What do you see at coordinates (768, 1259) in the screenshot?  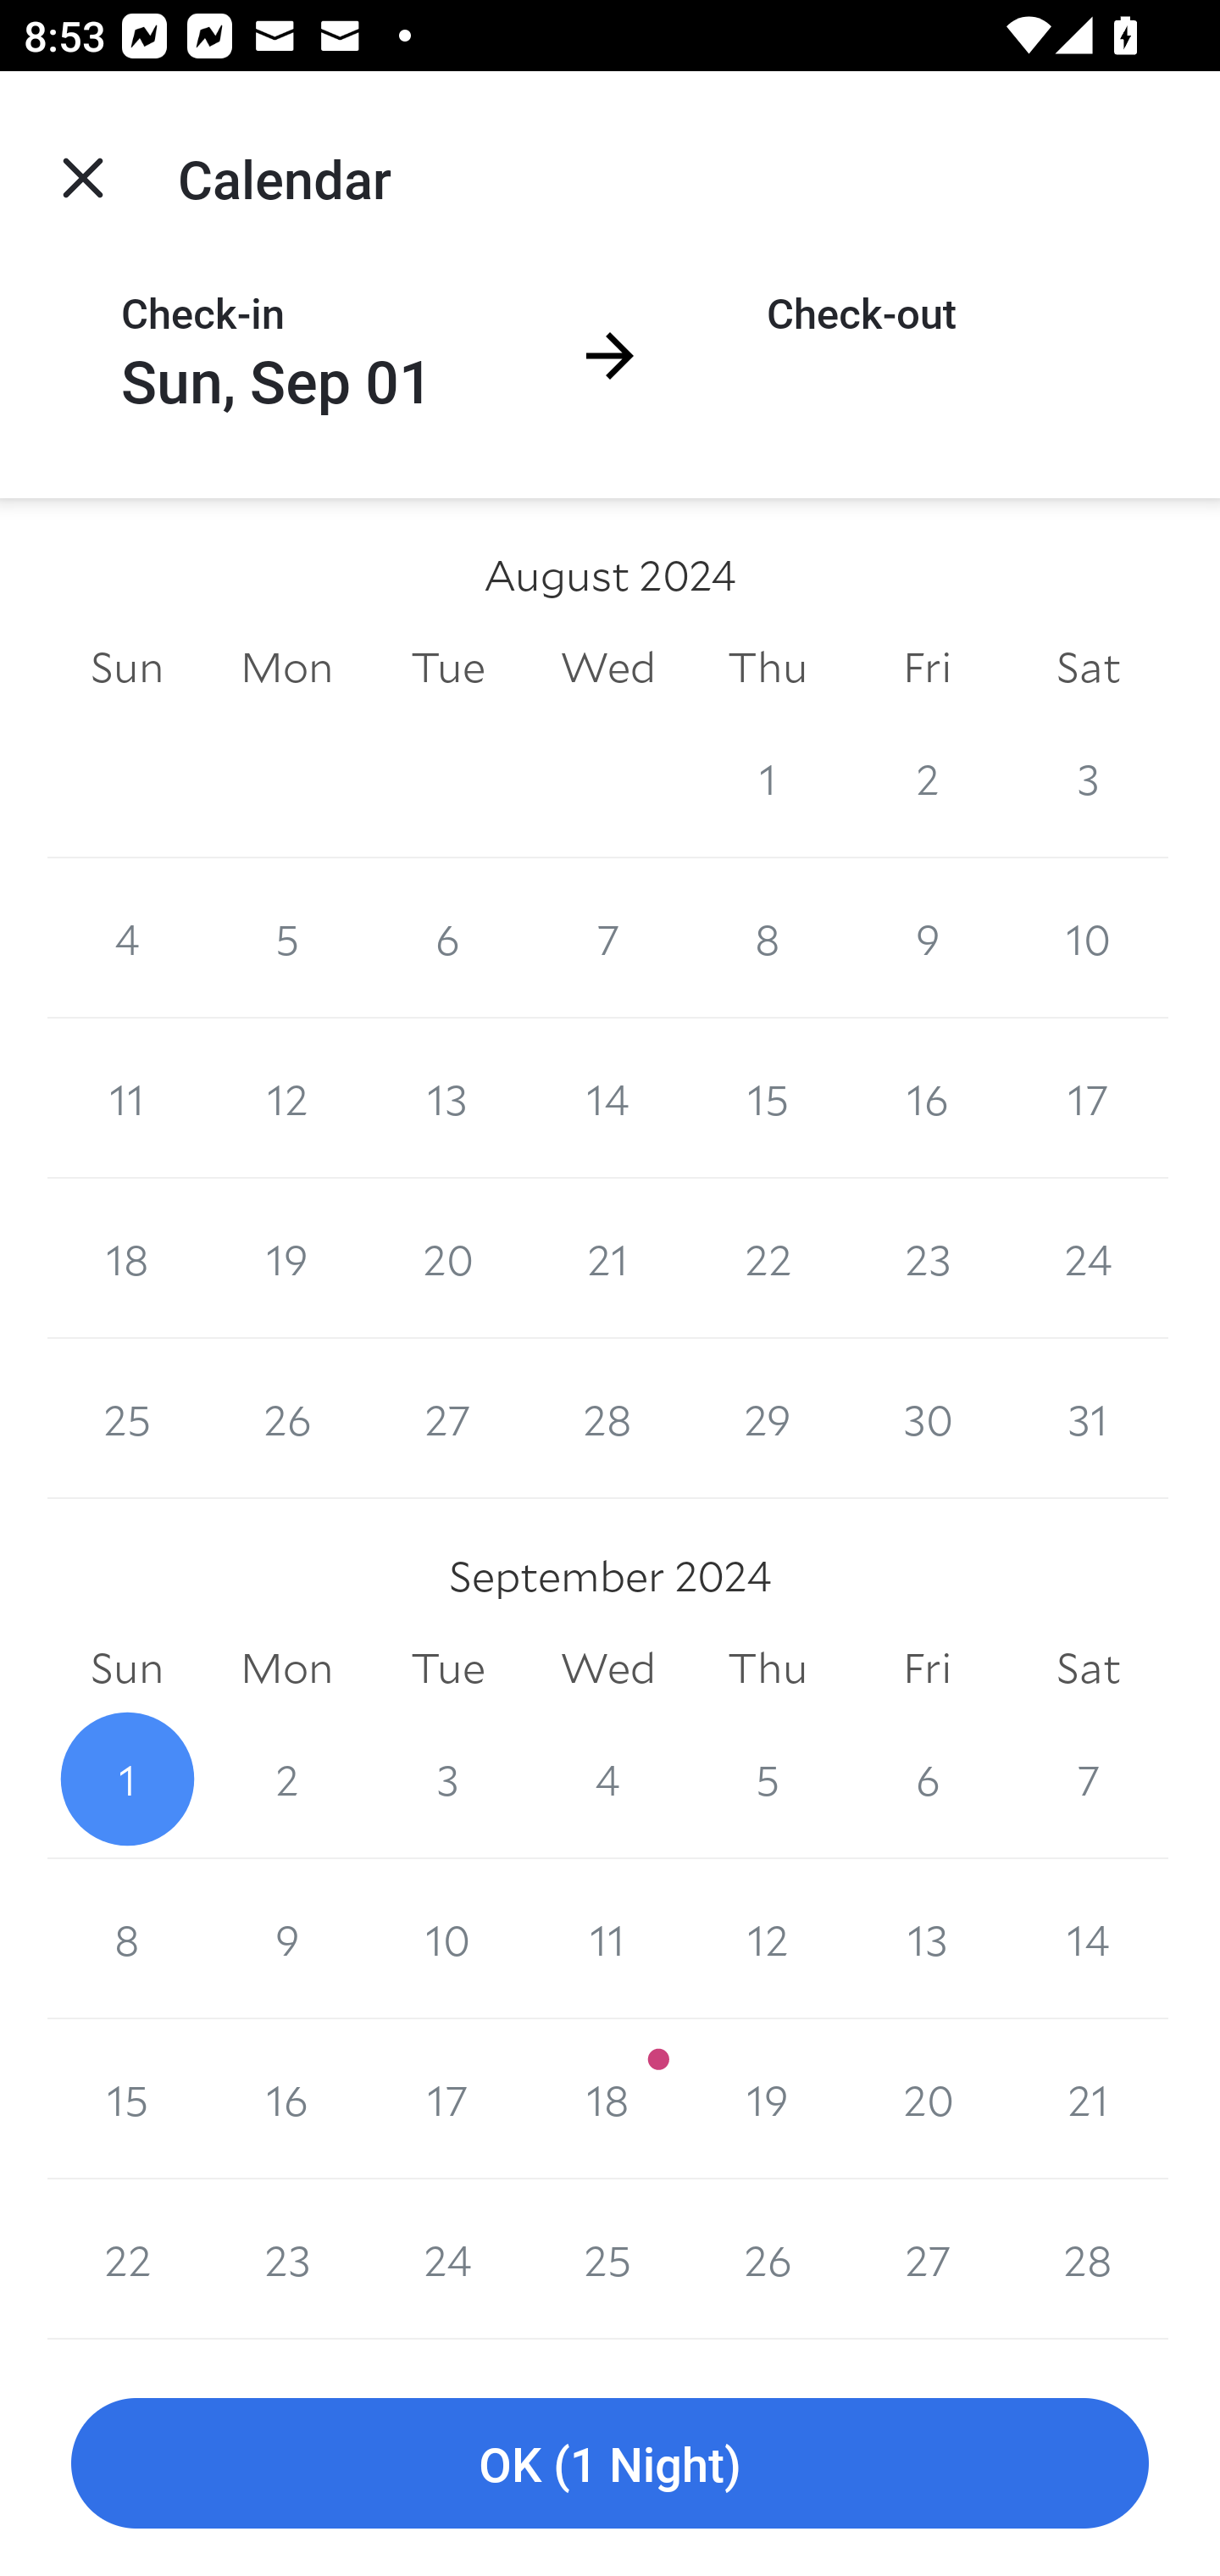 I see `22 22 August 2024` at bounding box center [768, 1259].